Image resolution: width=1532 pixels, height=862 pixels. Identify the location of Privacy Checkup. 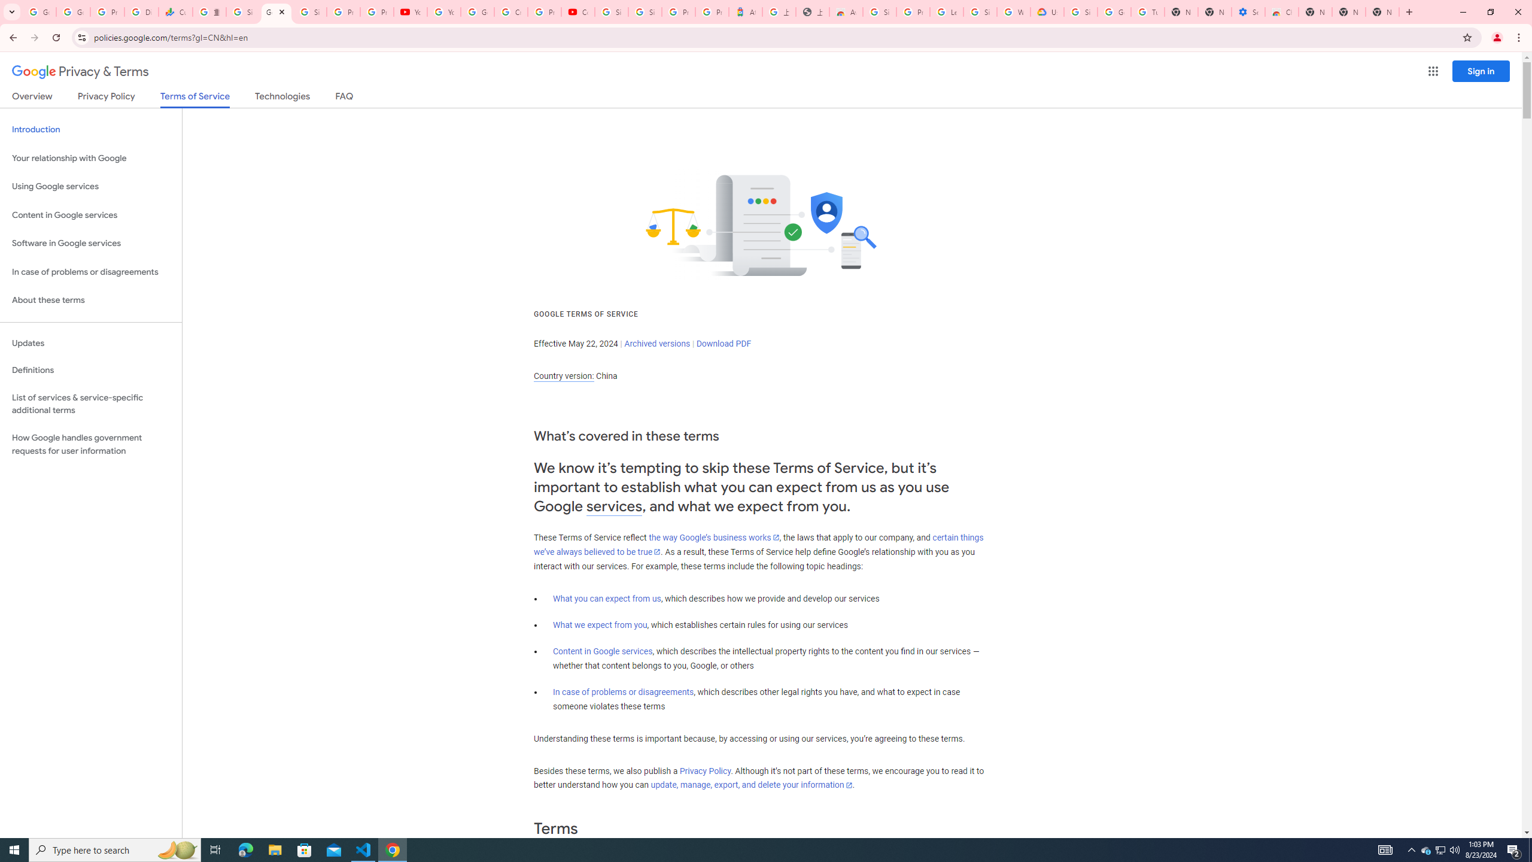
(377, 12).